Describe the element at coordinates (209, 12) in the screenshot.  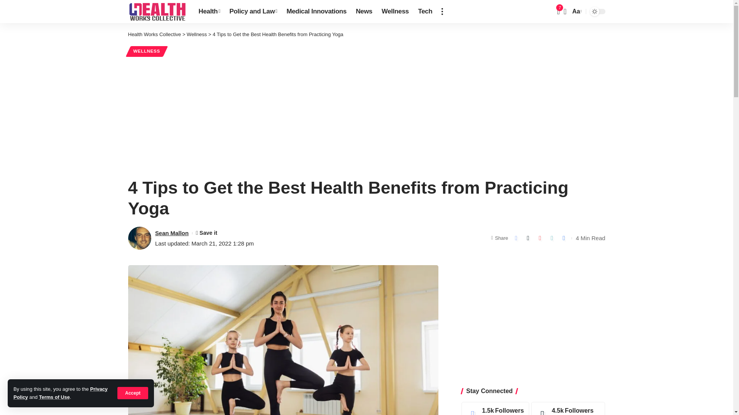
I see `Health` at that location.